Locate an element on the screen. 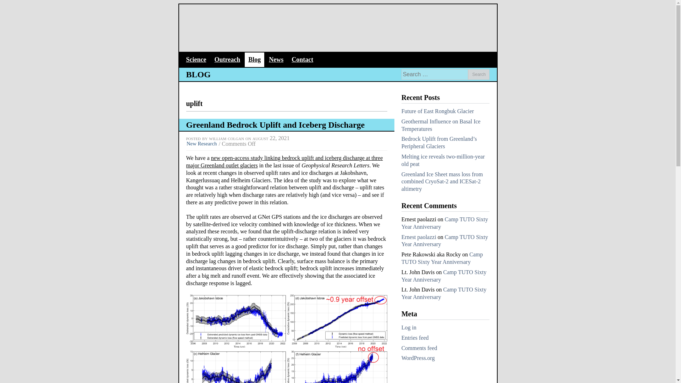 This screenshot has height=383, width=681. Blog is located at coordinates (254, 60).